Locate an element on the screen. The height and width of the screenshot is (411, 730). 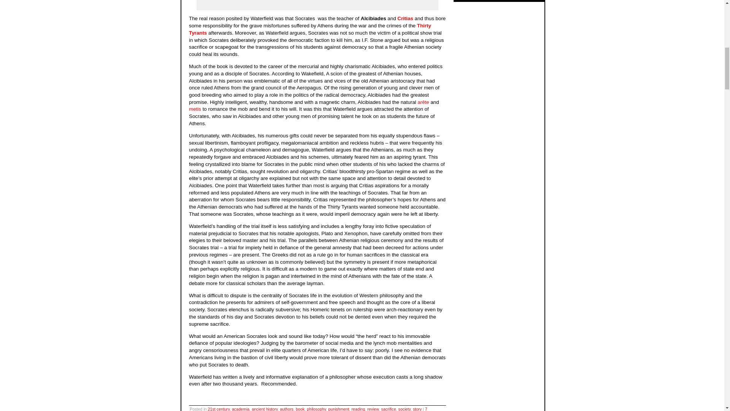
metis is located at coordinates (195, 109).